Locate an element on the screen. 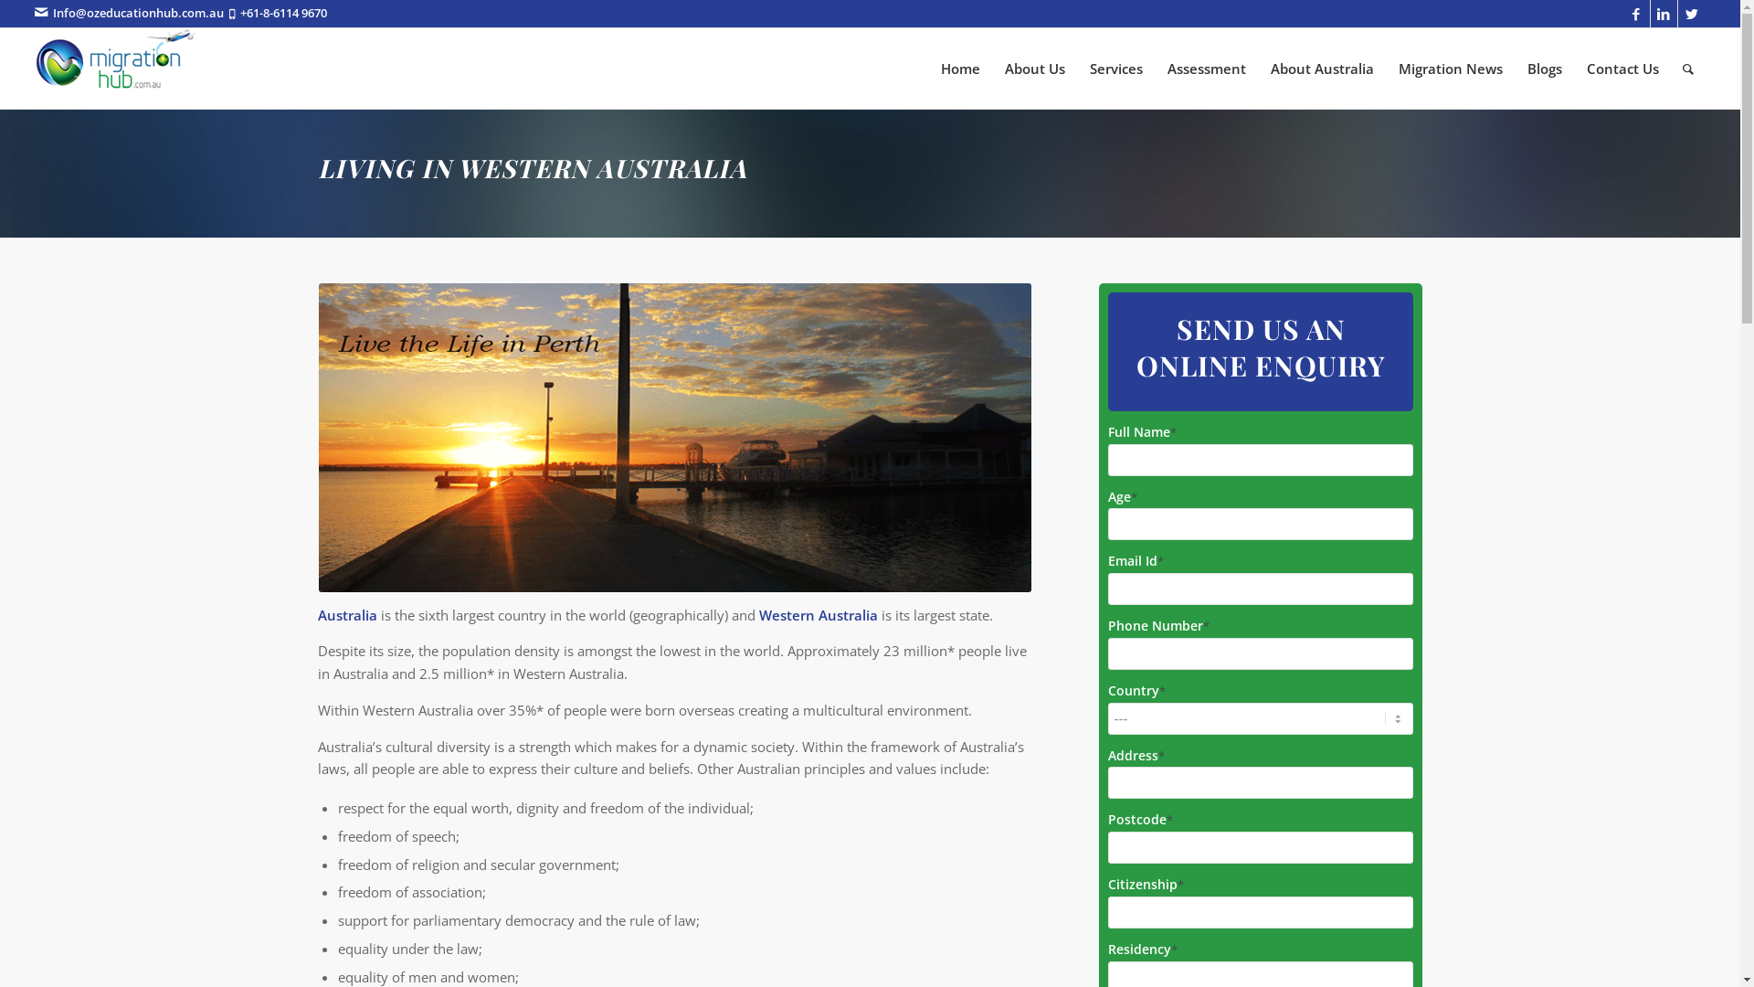 Image resolution: width=1754 pixels, height=987 pixels. logo is located at coordinates (117, 60).